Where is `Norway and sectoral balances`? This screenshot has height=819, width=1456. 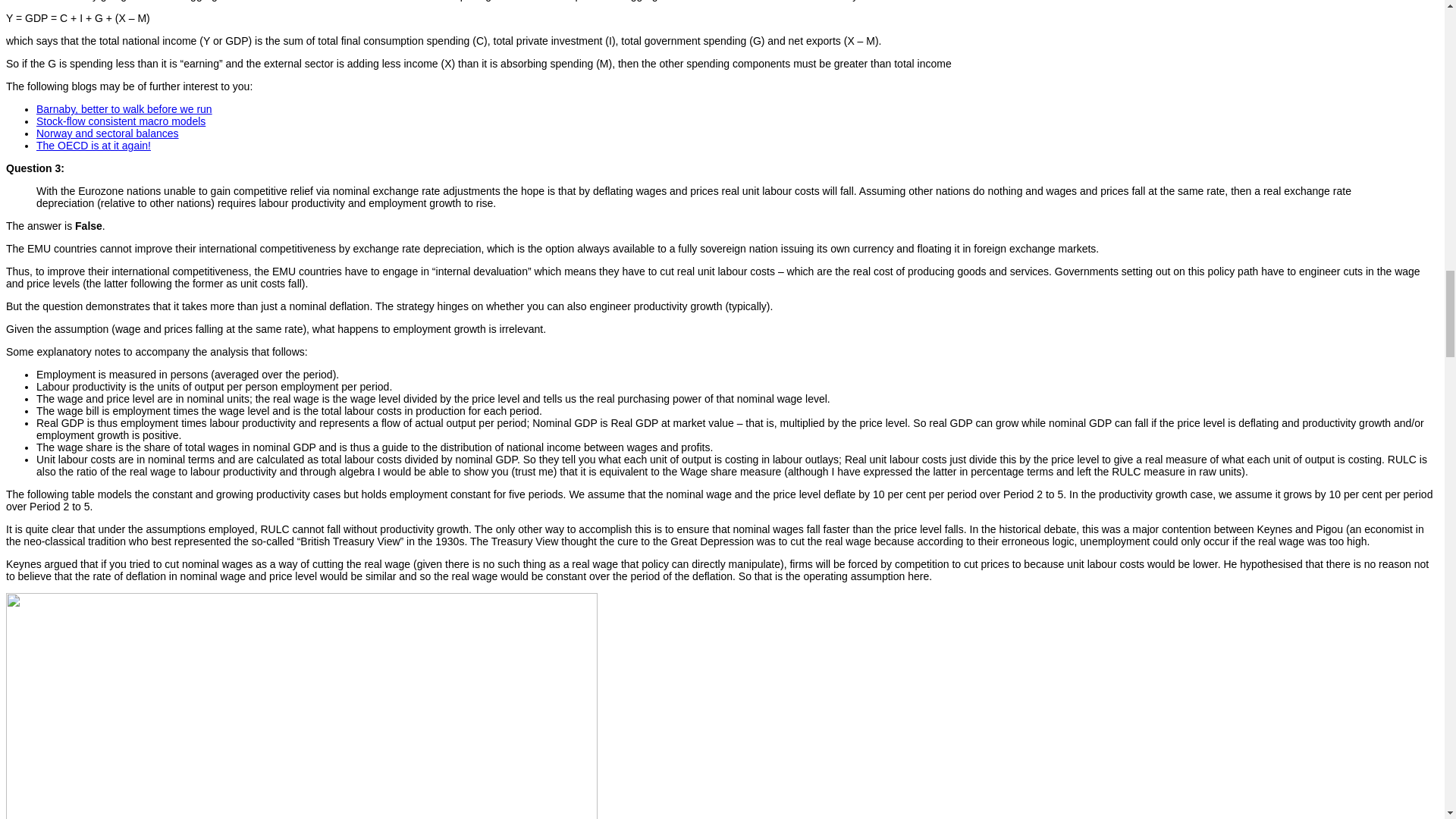
Norway and sectoral balances is located at coordinates (108, 133).